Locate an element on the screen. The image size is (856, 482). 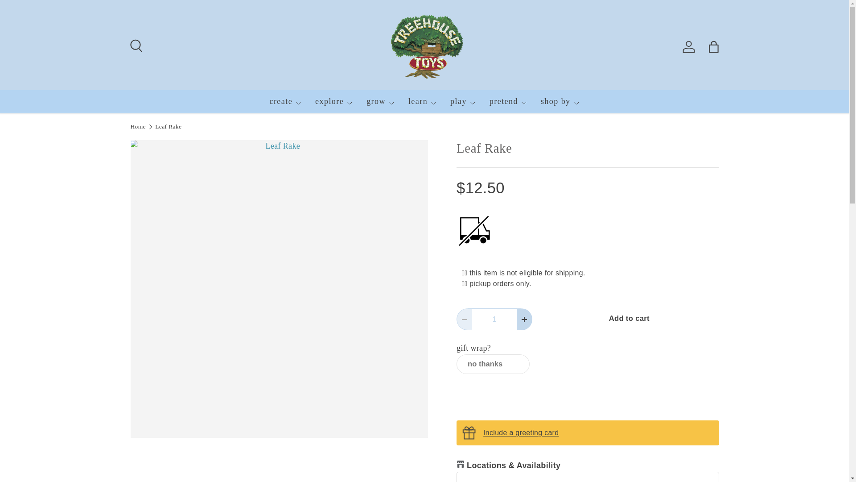
Search is located at coordinates (135, 45).